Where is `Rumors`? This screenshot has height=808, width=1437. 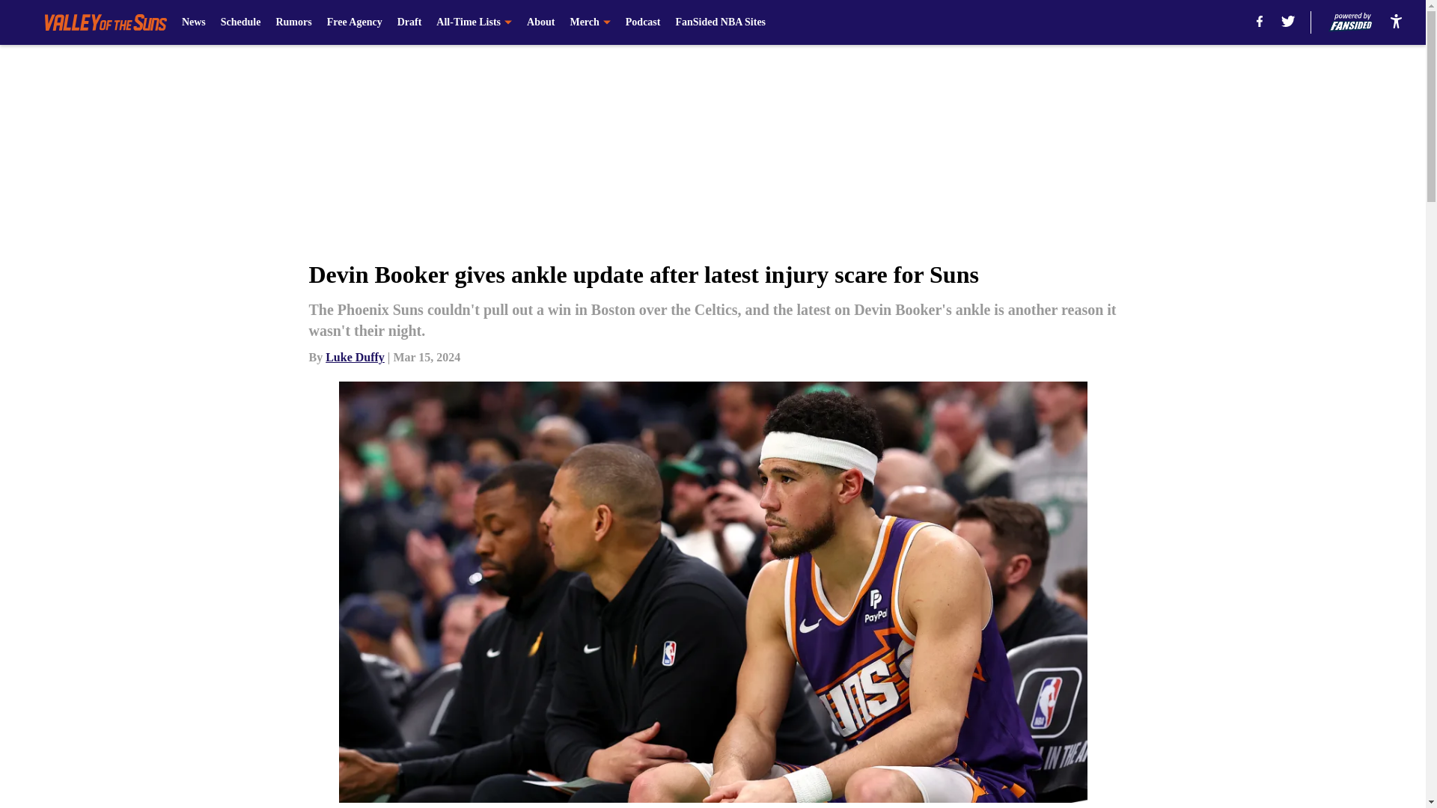
Rumors is located at coordinates (293, 22).